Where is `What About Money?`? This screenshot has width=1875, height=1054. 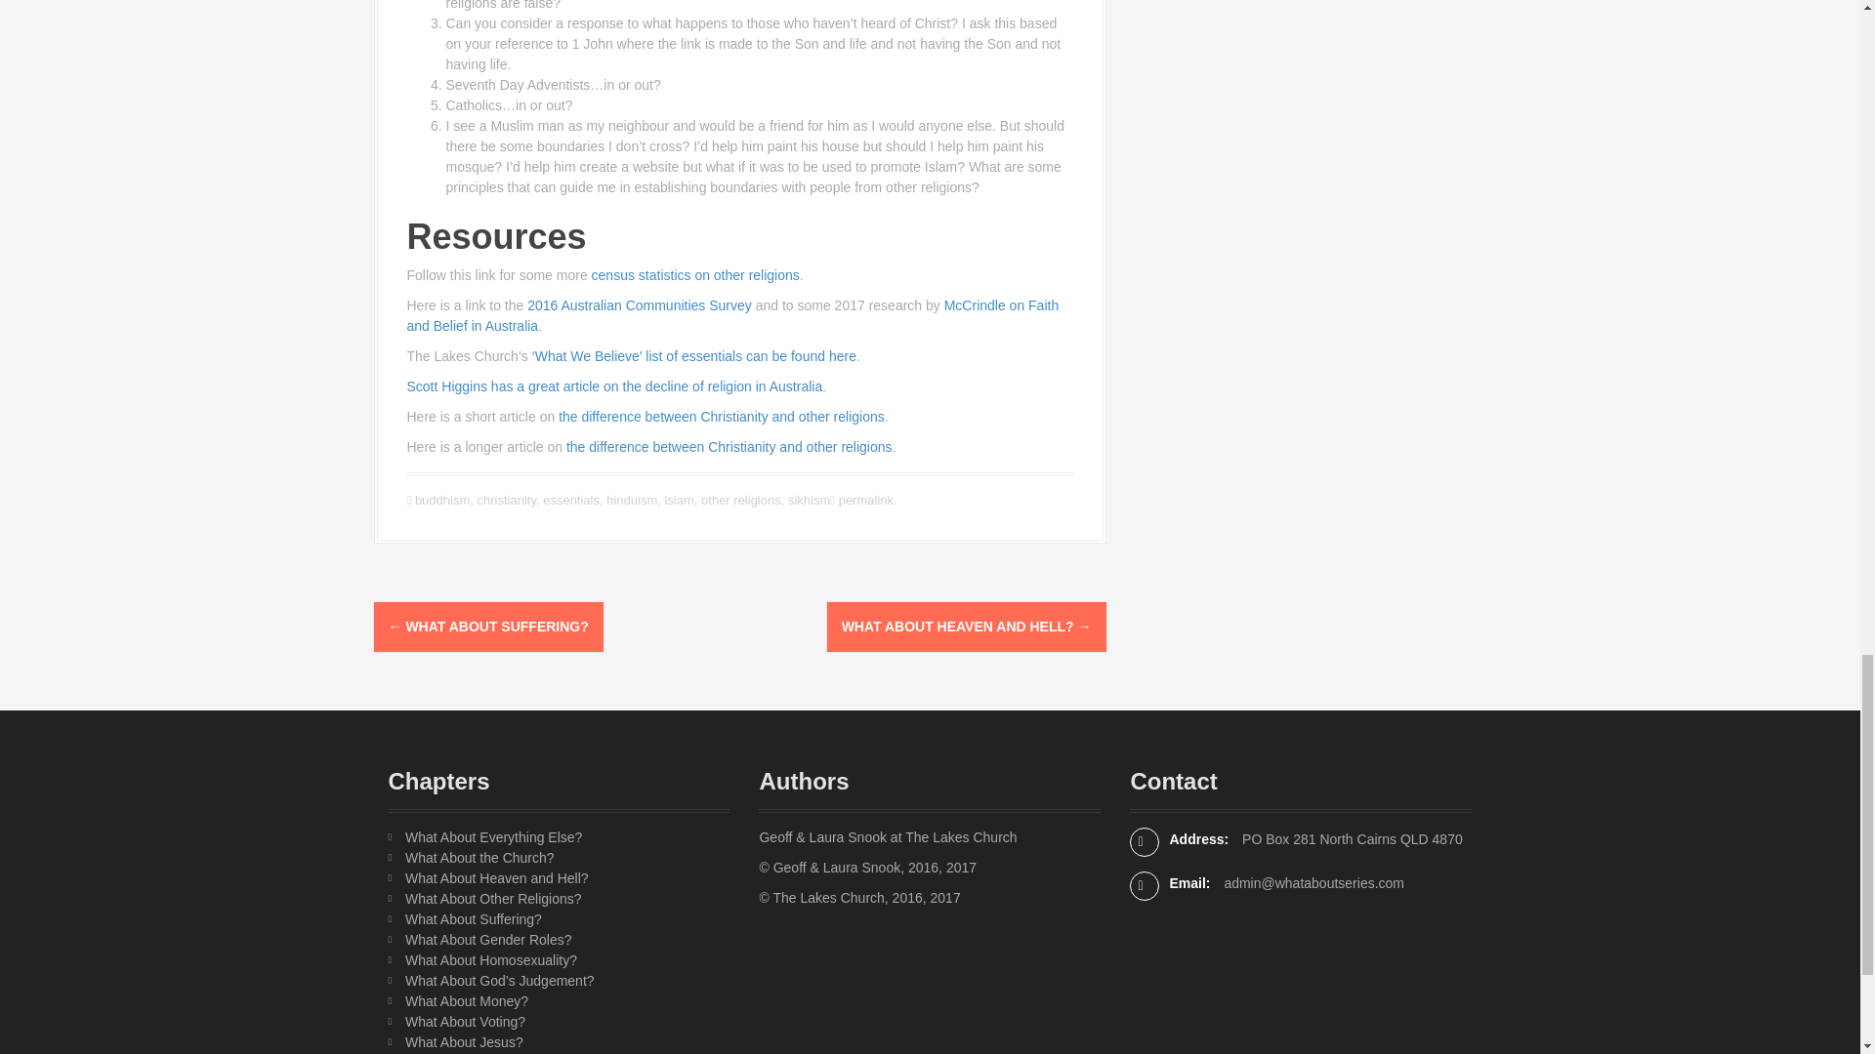
What About Money? is located at coordinates (467, 1001).